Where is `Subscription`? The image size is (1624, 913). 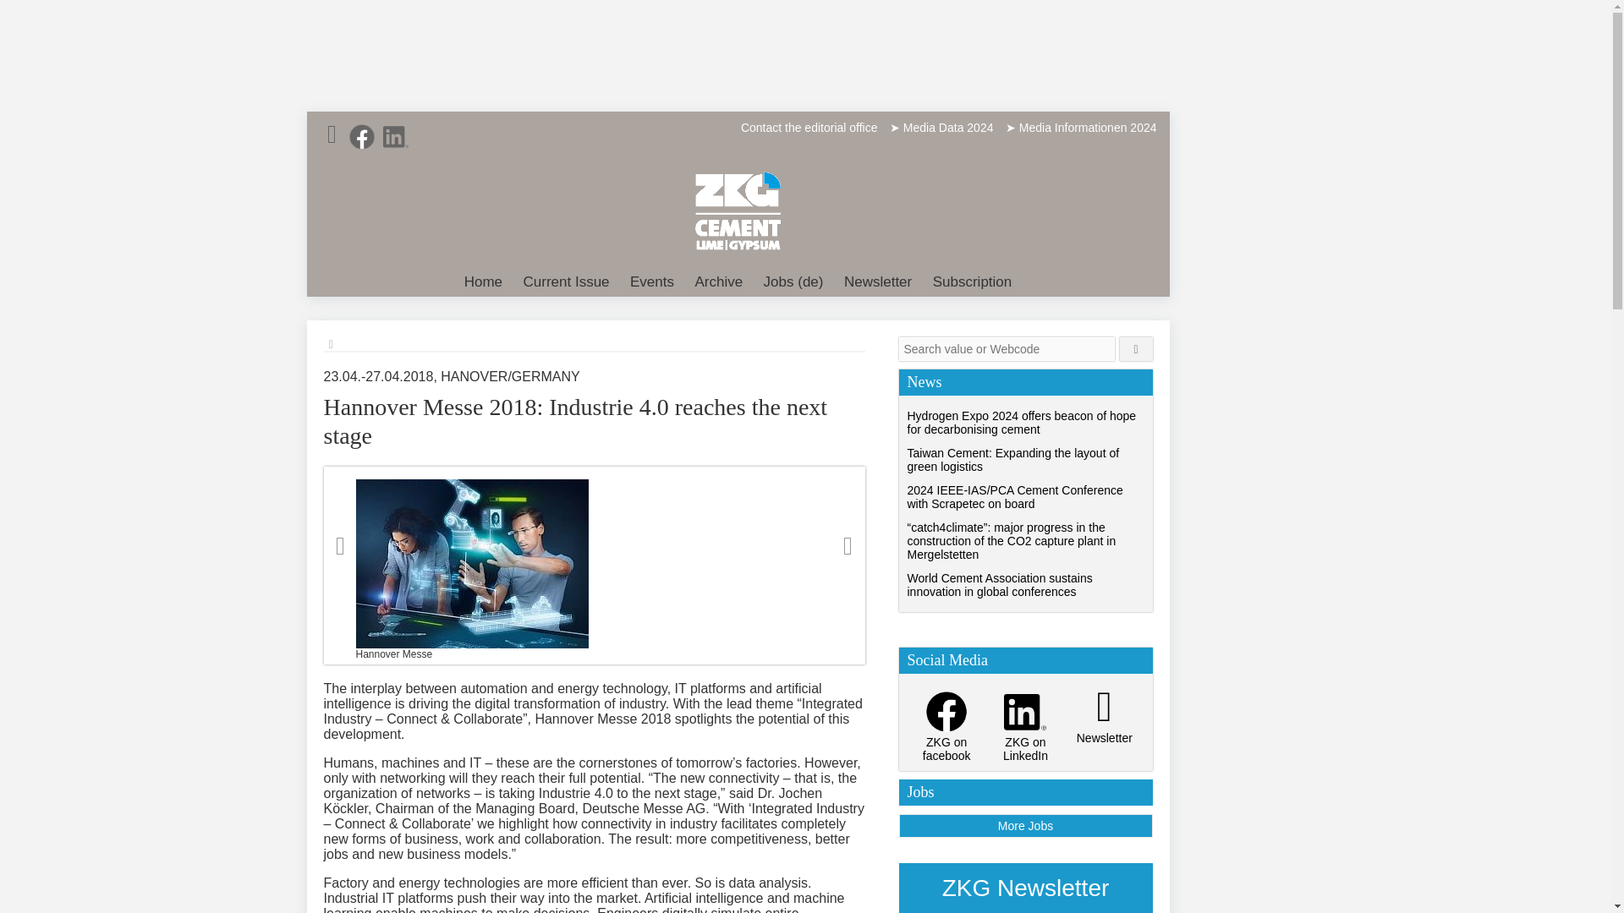
Subscription is located at coordinates (973, 282).